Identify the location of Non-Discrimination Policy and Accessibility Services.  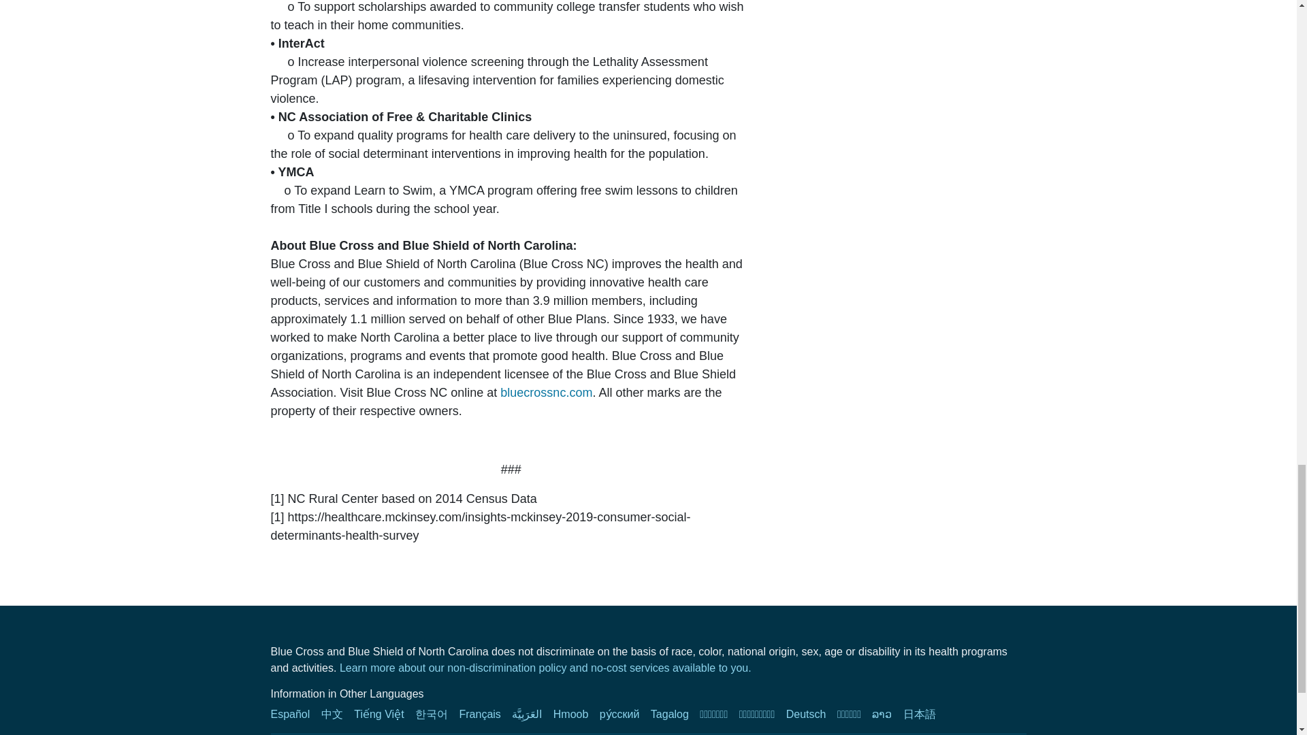
(531, 715).